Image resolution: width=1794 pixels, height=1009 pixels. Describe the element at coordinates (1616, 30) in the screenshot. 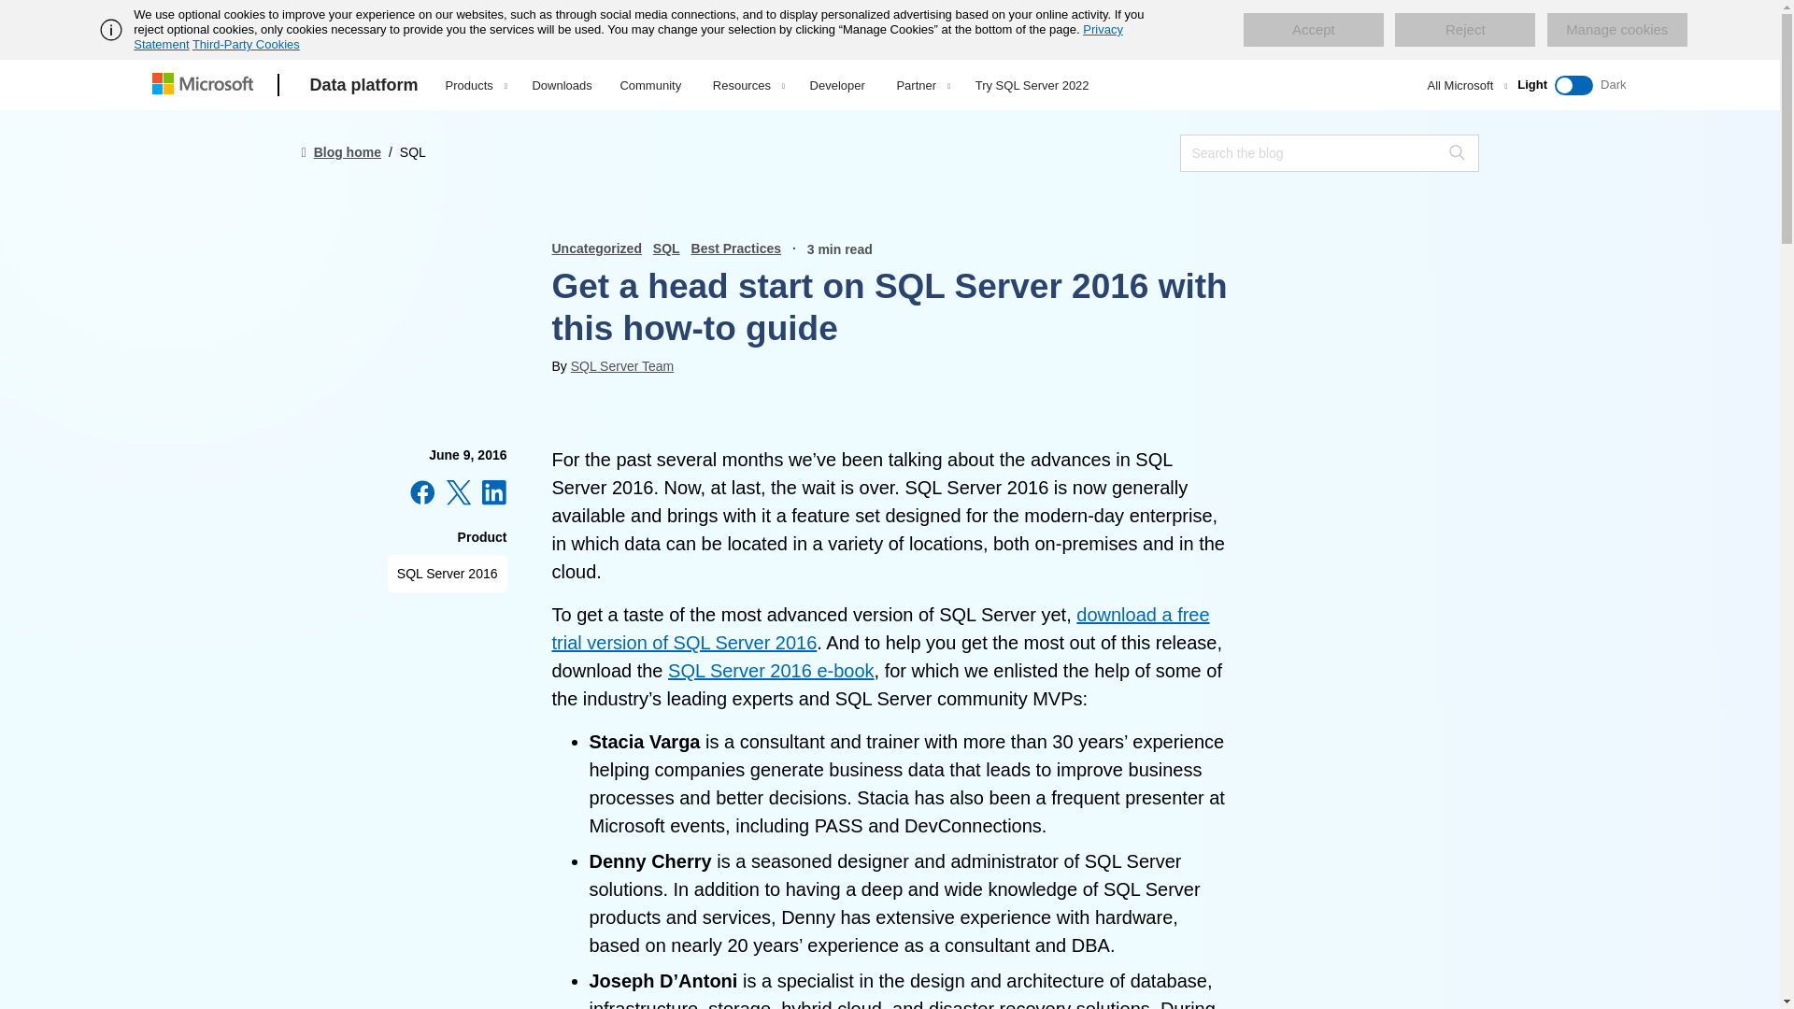

I see `Manage cookies` at that location.